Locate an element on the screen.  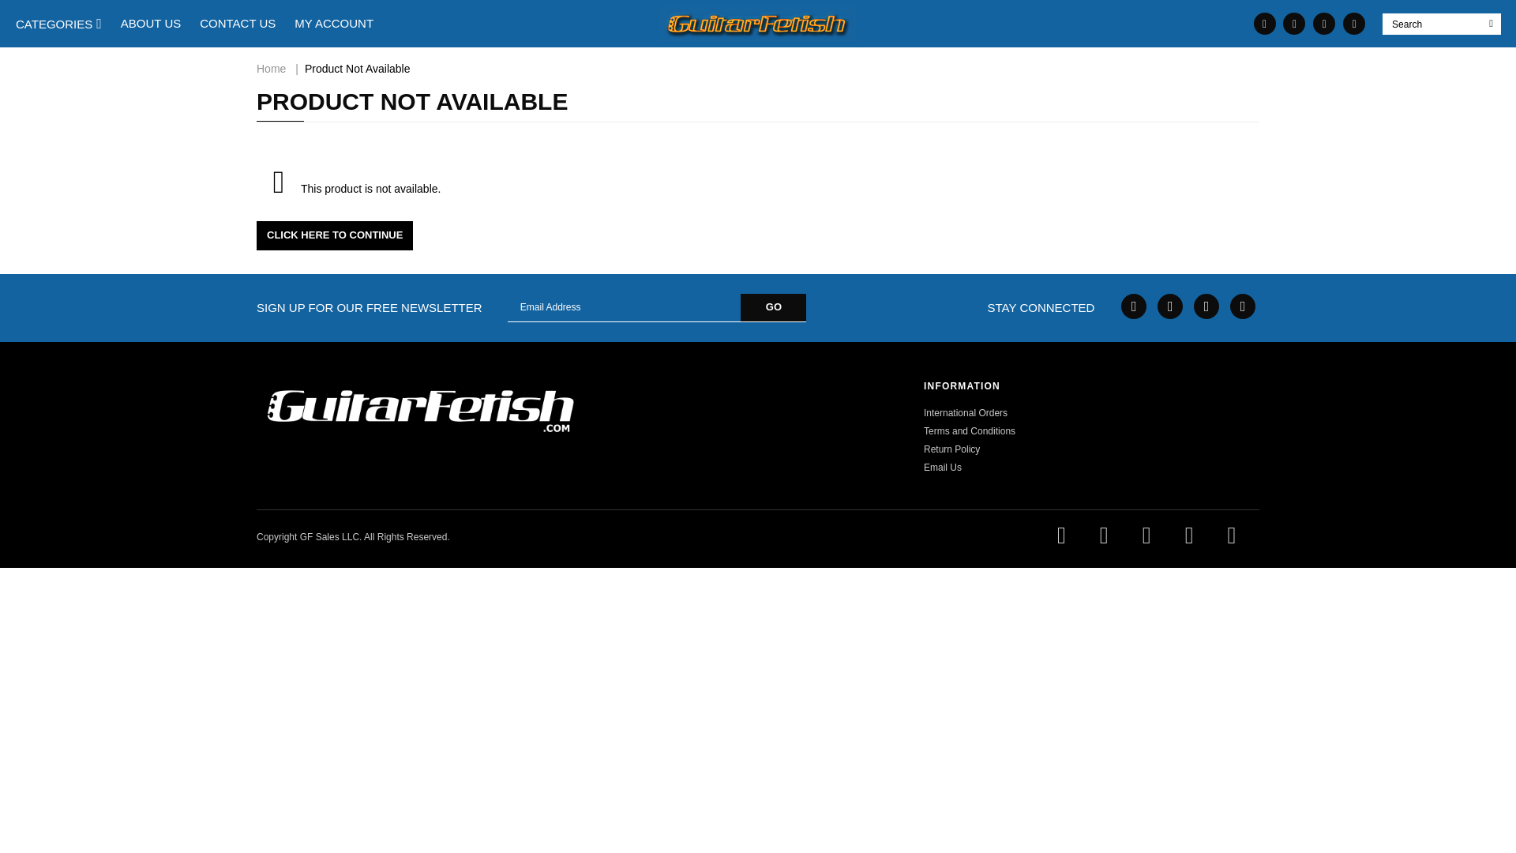
Like Us on Facebook is located at coordinates (1134, 306).